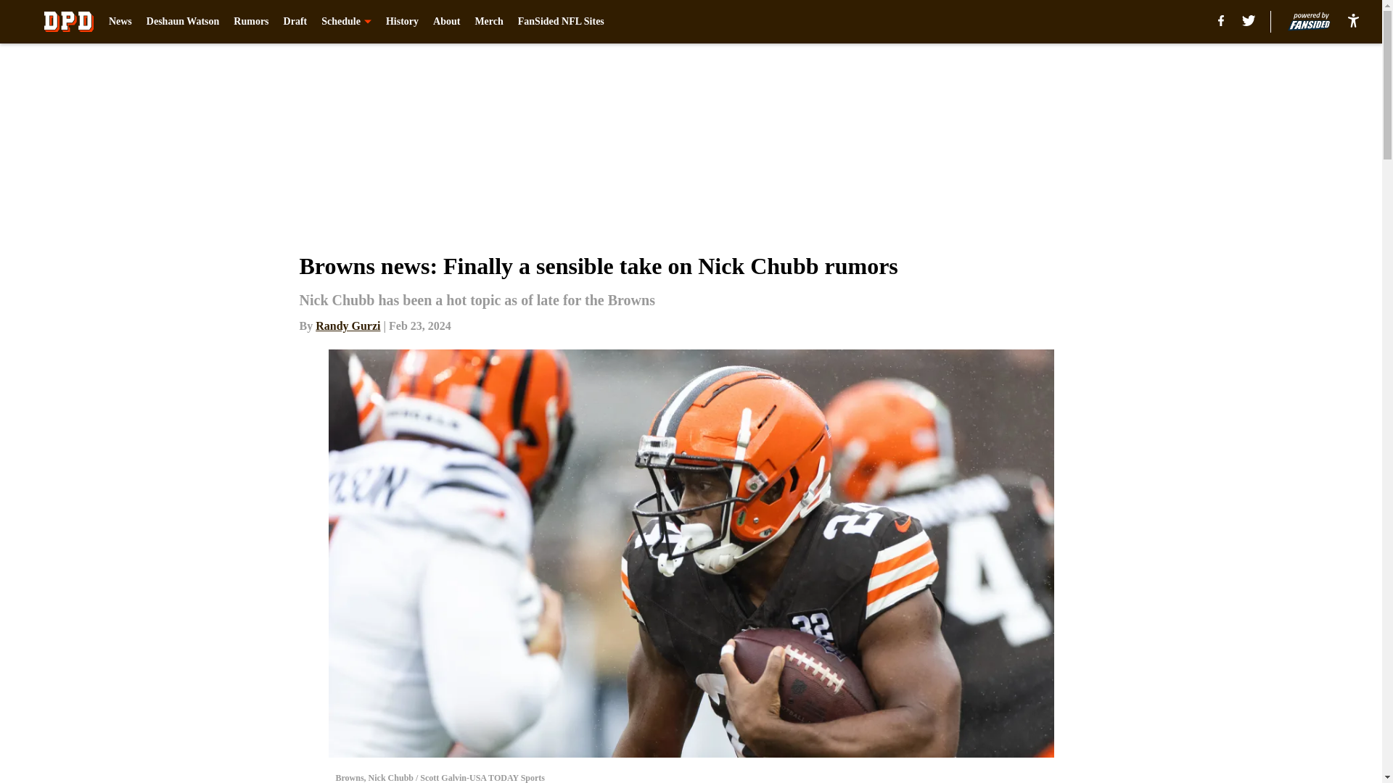 Image resolution: width=1393 pixels, height=783 pixels. Describe the element at coordinates (183, 22) in the screenshot. I see `Deshaun Watson` at that location.